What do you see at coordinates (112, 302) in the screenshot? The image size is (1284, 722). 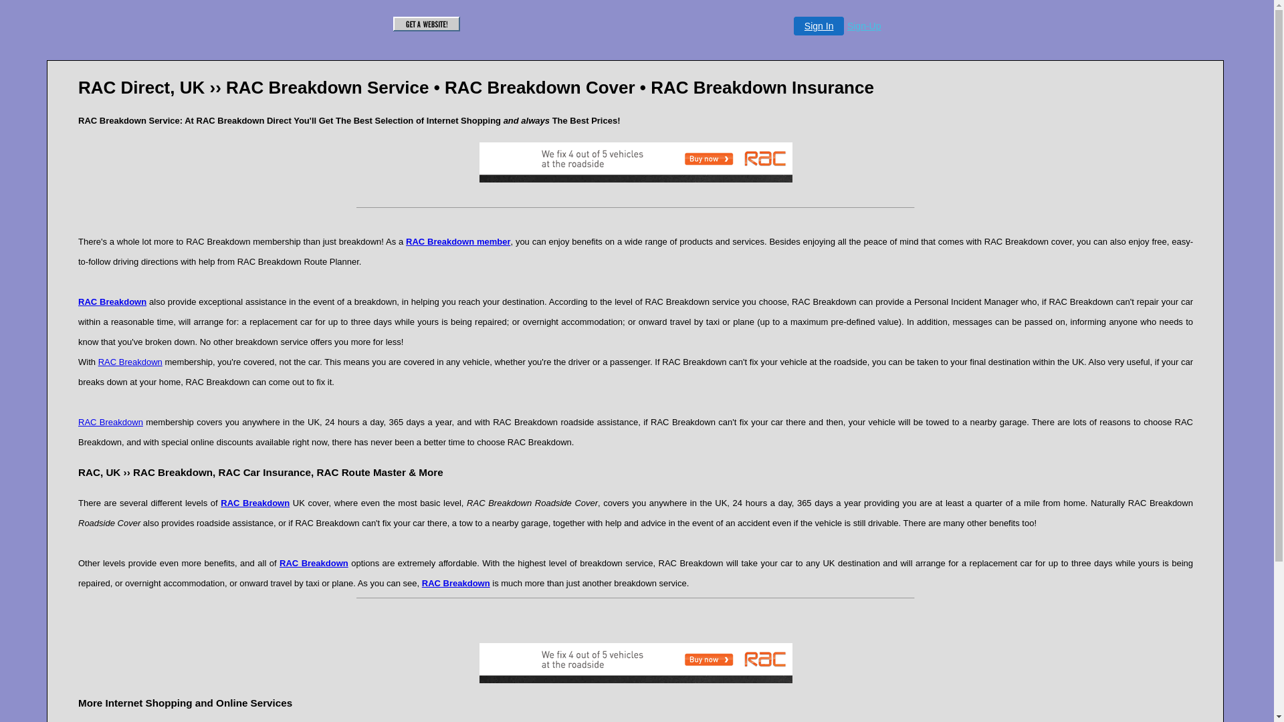 I see `RAC Breakdown` at bounding box center [112, 302].